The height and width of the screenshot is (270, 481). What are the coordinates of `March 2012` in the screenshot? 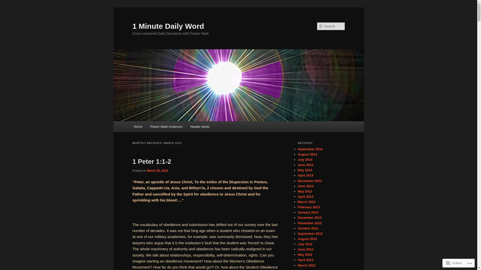 It's located at (307, 265).